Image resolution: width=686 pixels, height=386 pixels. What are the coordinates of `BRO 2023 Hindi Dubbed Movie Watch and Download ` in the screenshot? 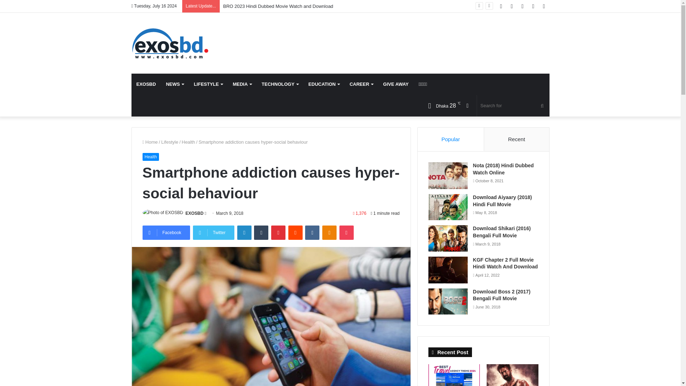 It's located at (279, 6).